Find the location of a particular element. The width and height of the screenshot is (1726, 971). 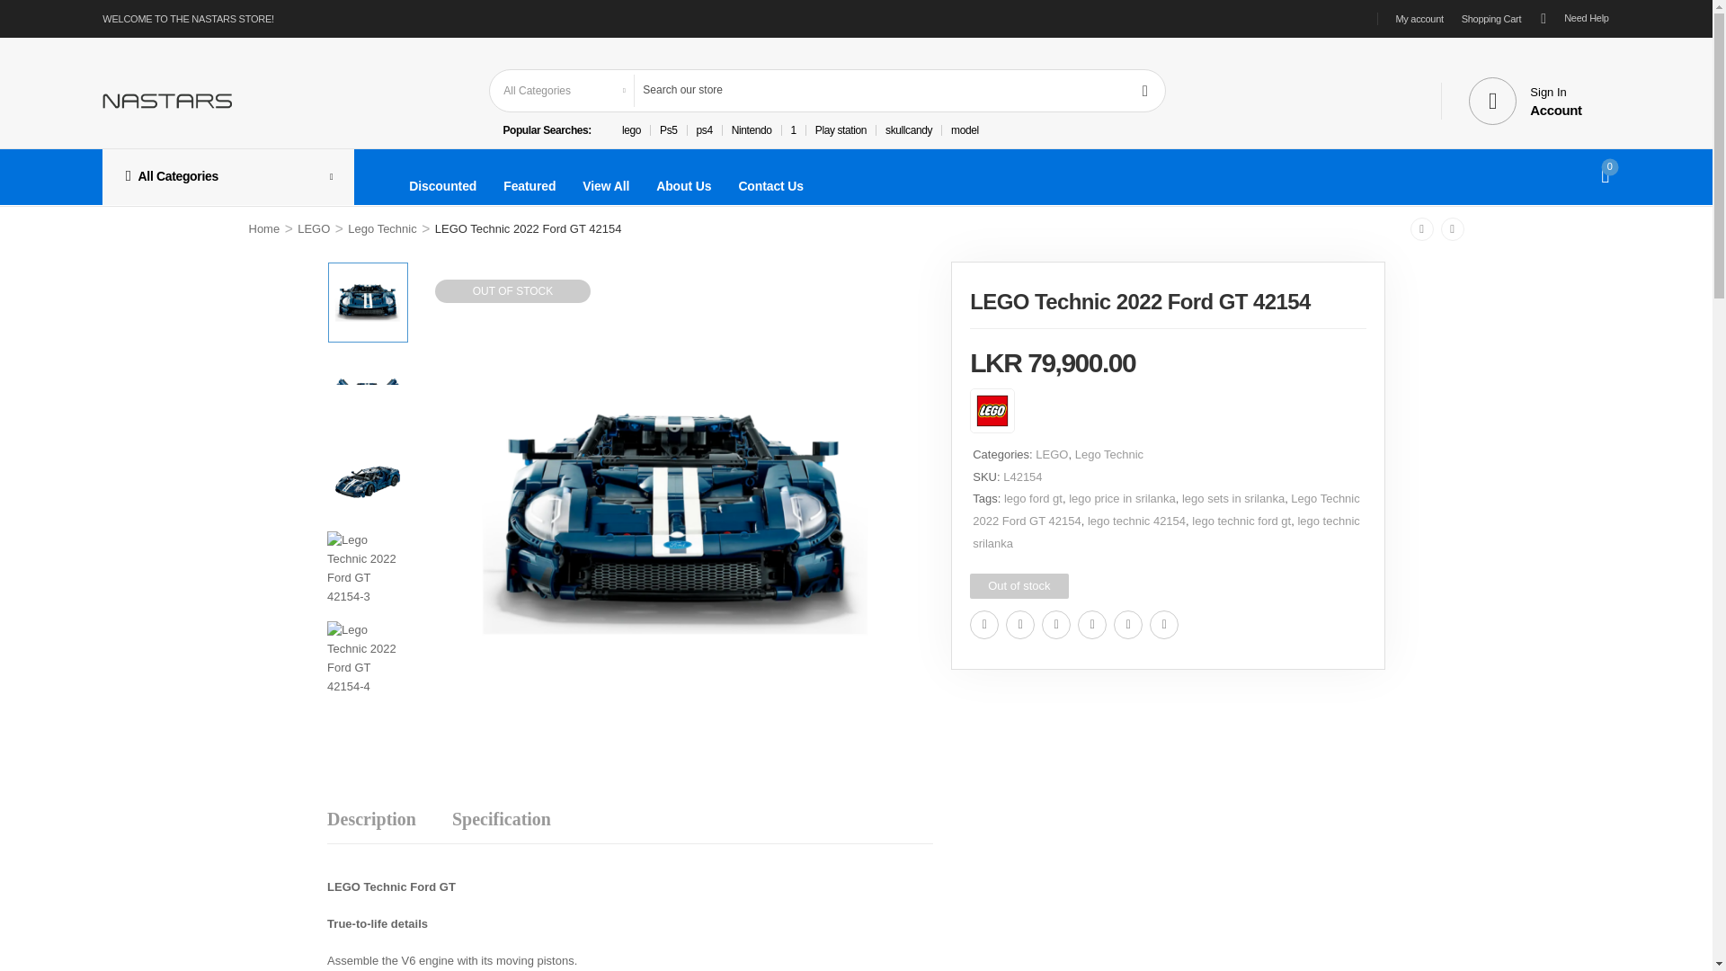

My account is located at coordinates (1419, 19).